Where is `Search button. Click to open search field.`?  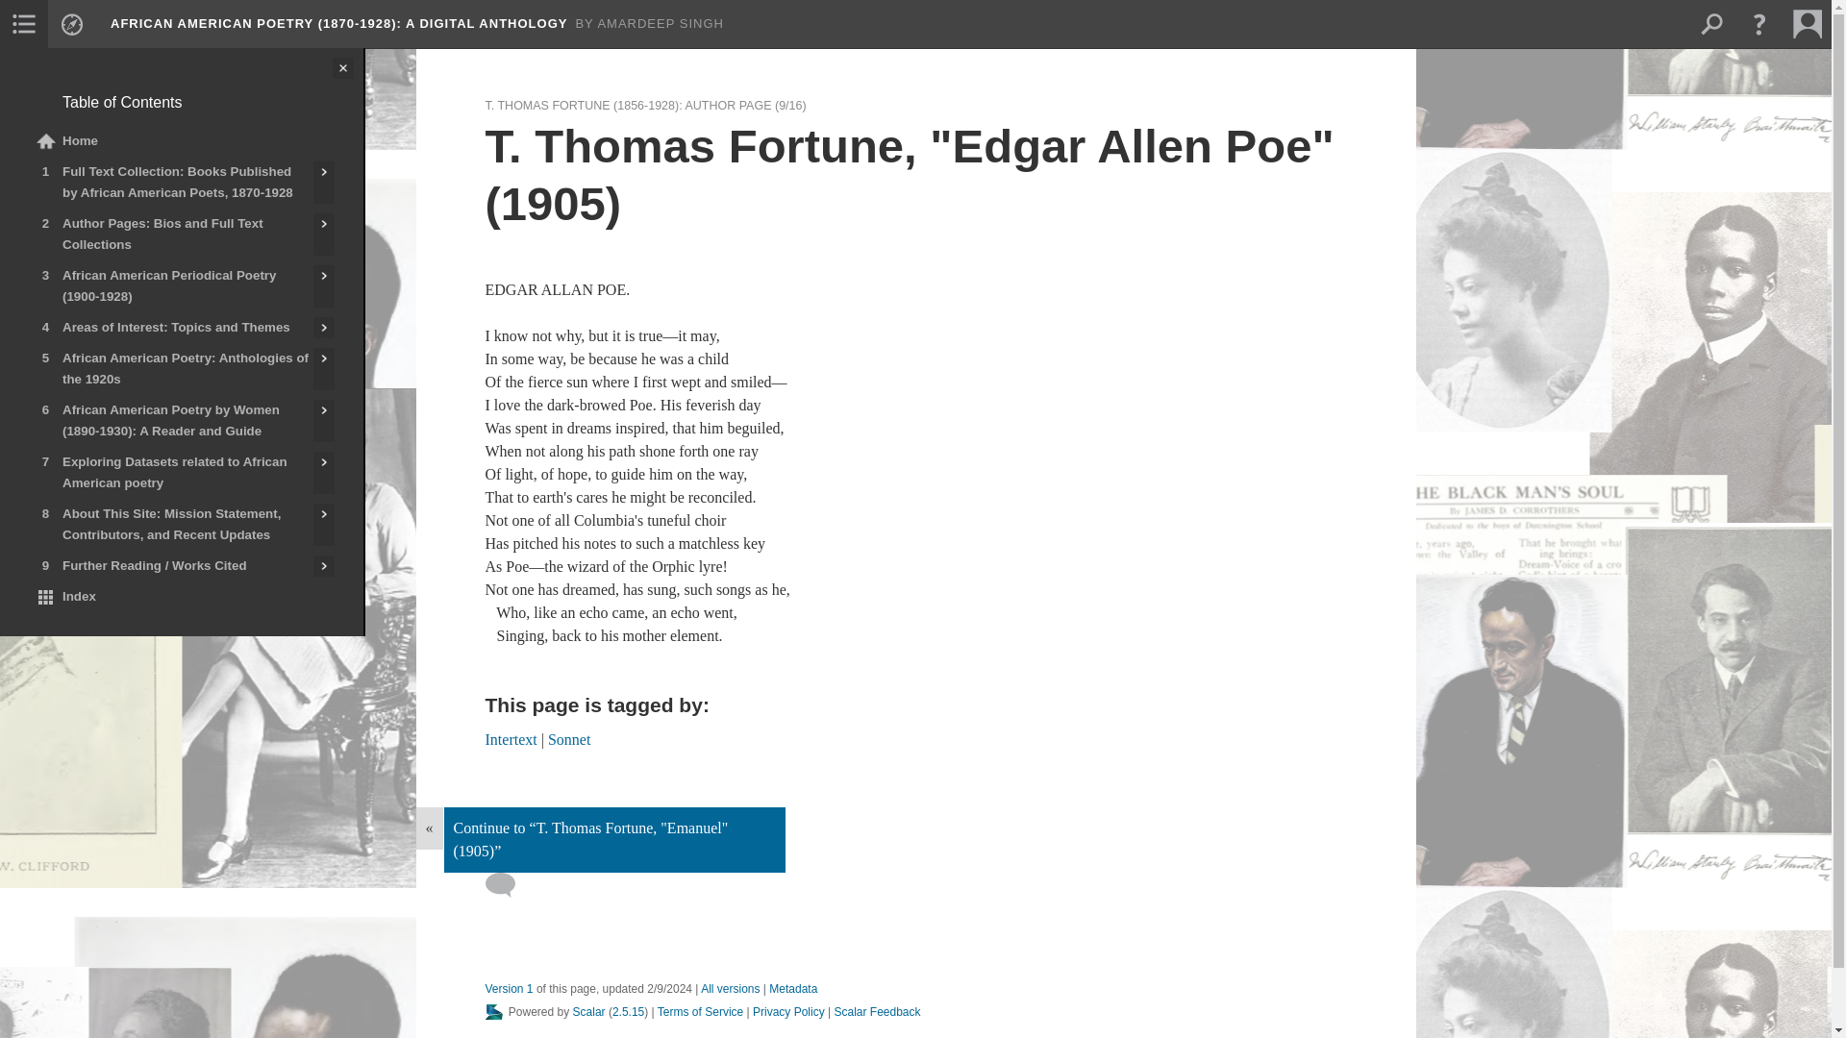
Search button. Click to open search field. is located at coordinates (1710, 23).